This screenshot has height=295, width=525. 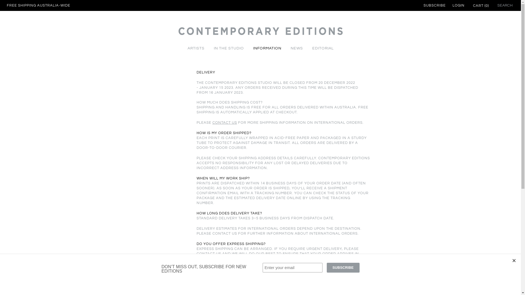 What do you see at coordinates (459, 5) in the screenshot?
I see `LOGIN` at bounding box center [459, 5].